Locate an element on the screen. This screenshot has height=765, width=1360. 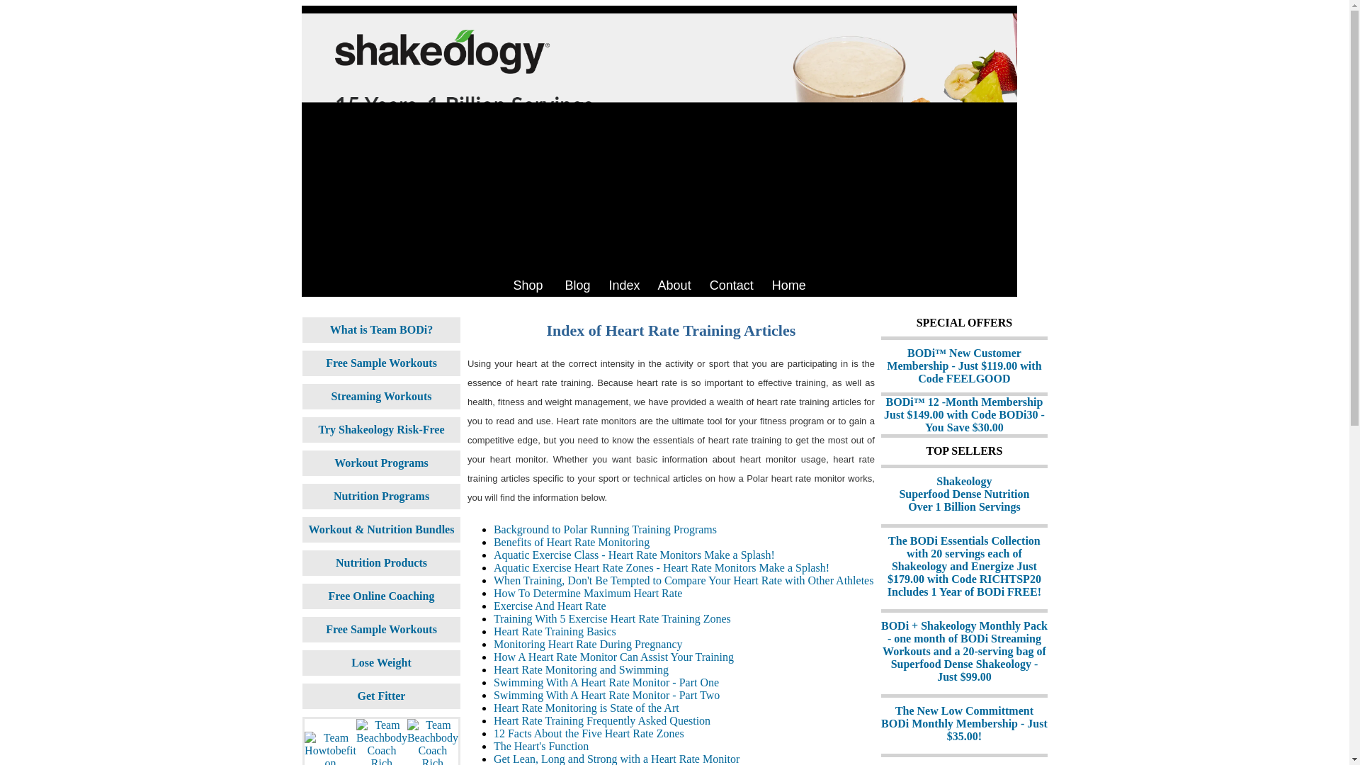
Index is located at coordinates (625, 285).